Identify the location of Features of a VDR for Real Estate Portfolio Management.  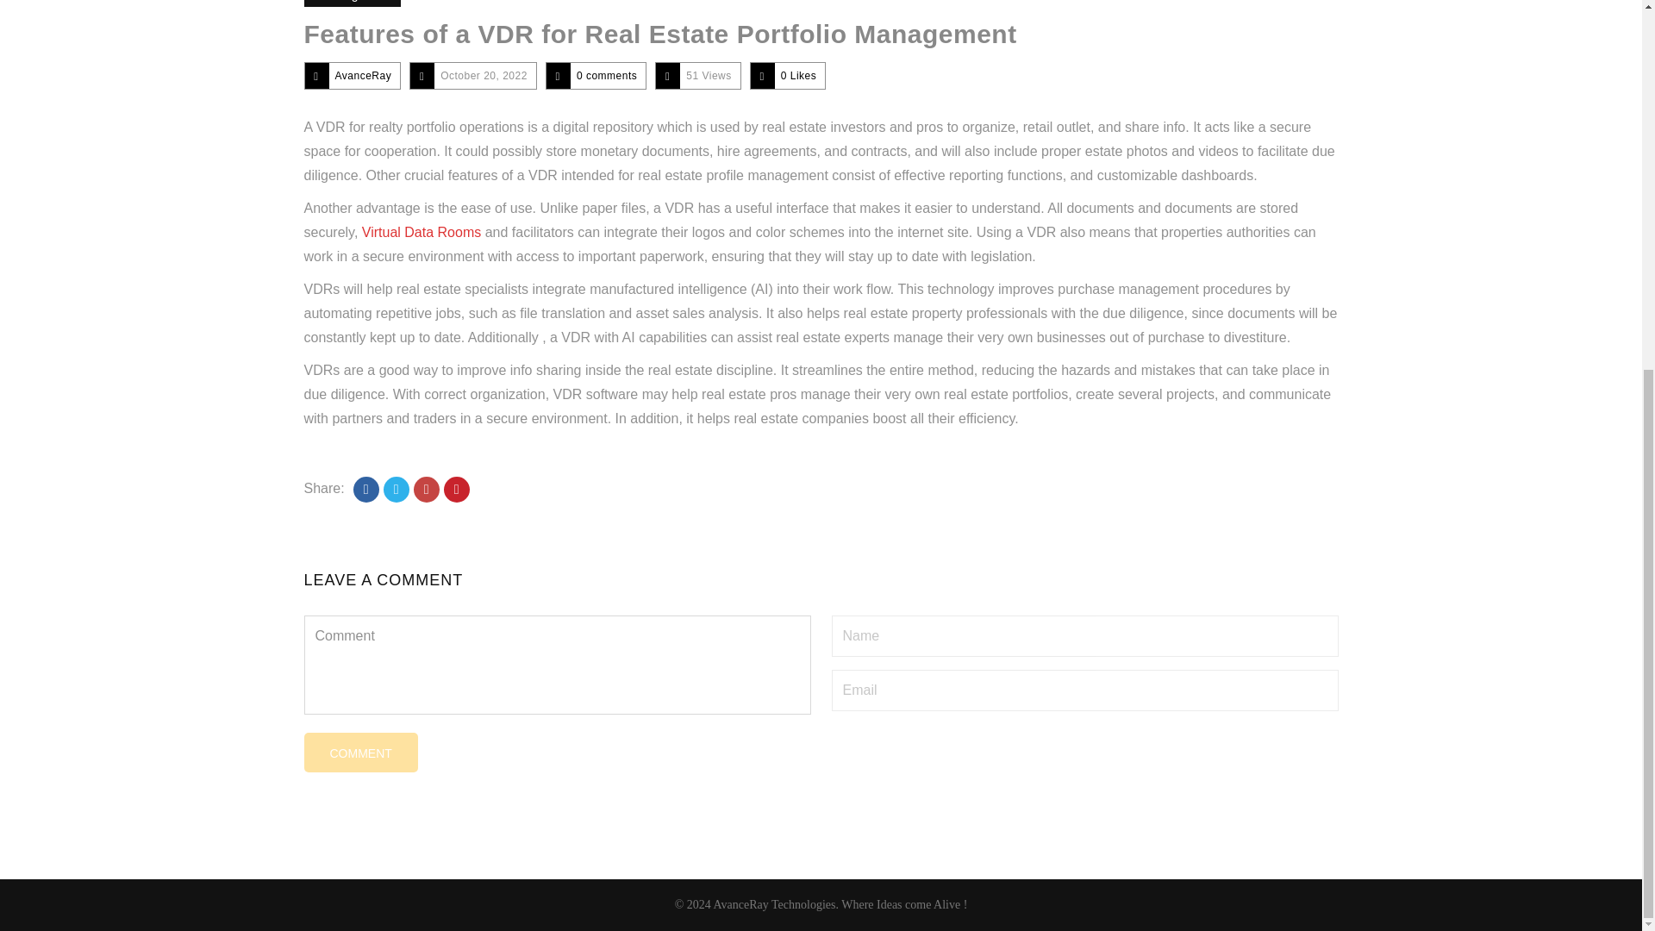
(659, 34).